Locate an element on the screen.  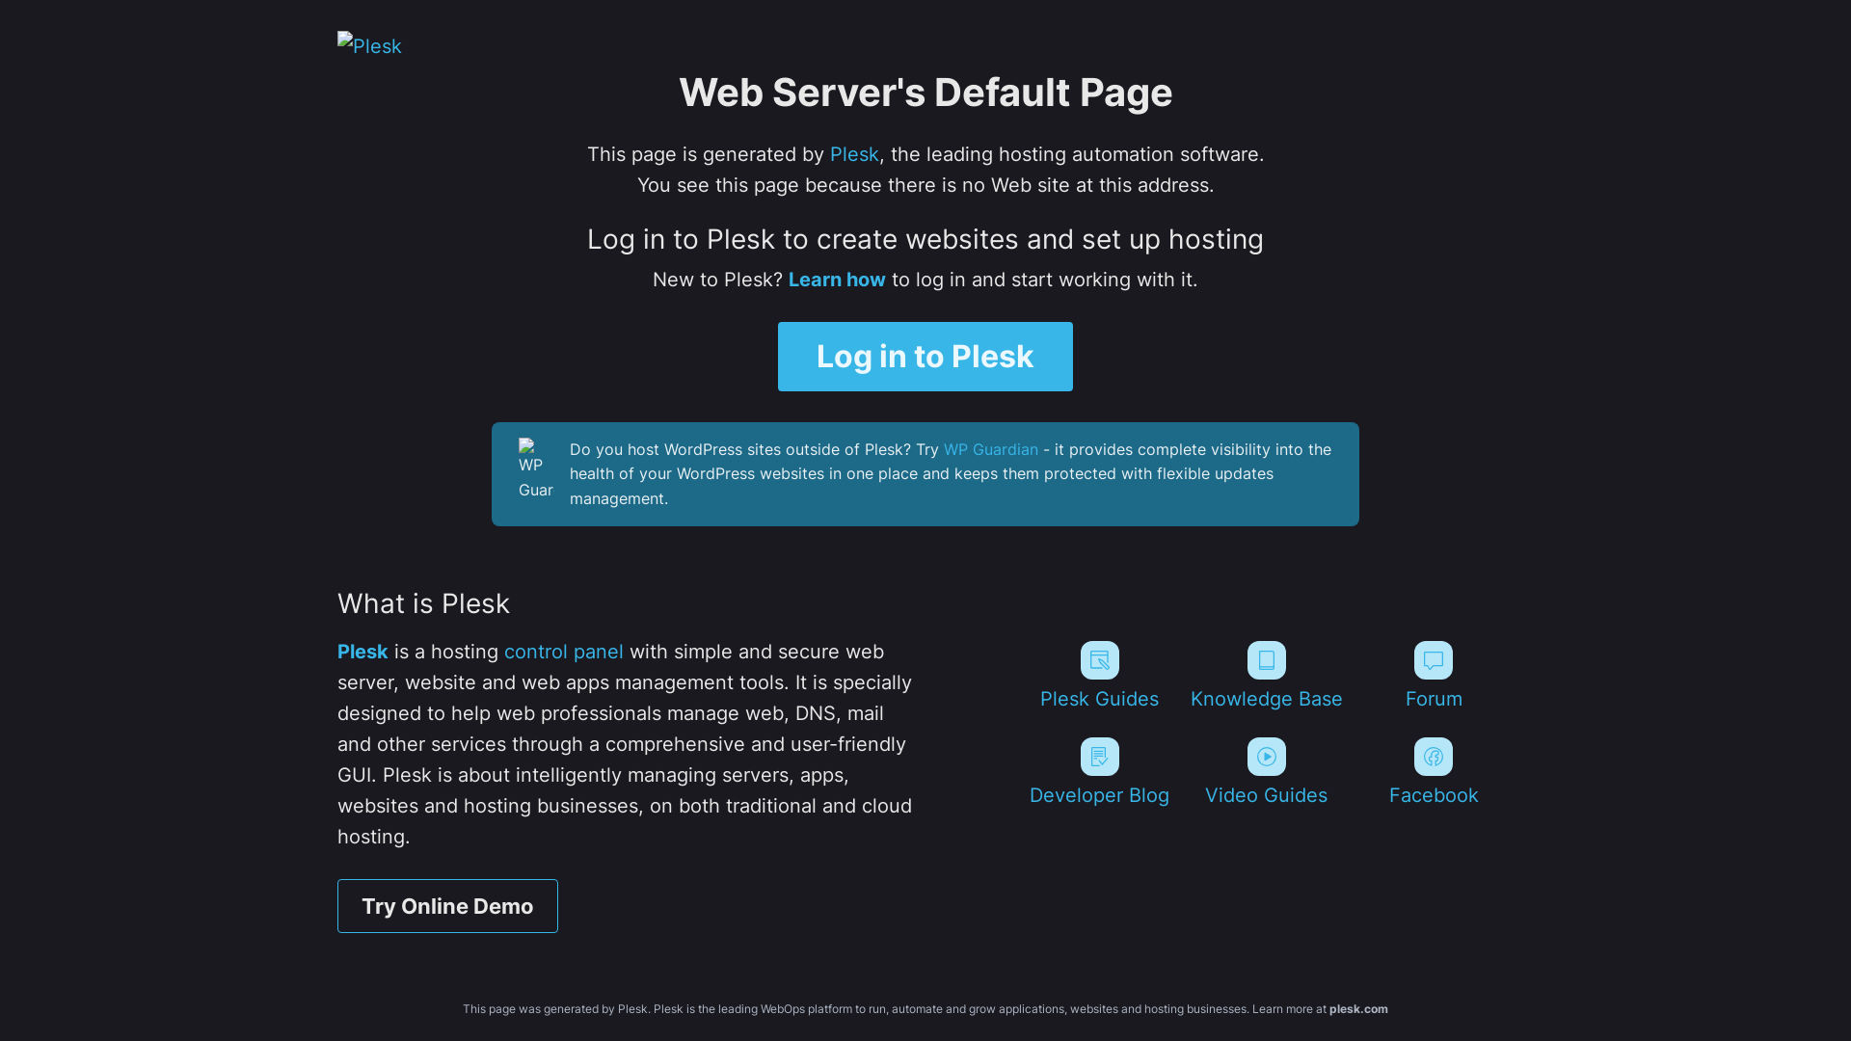
Plesk is located at coordinates (362, 652).